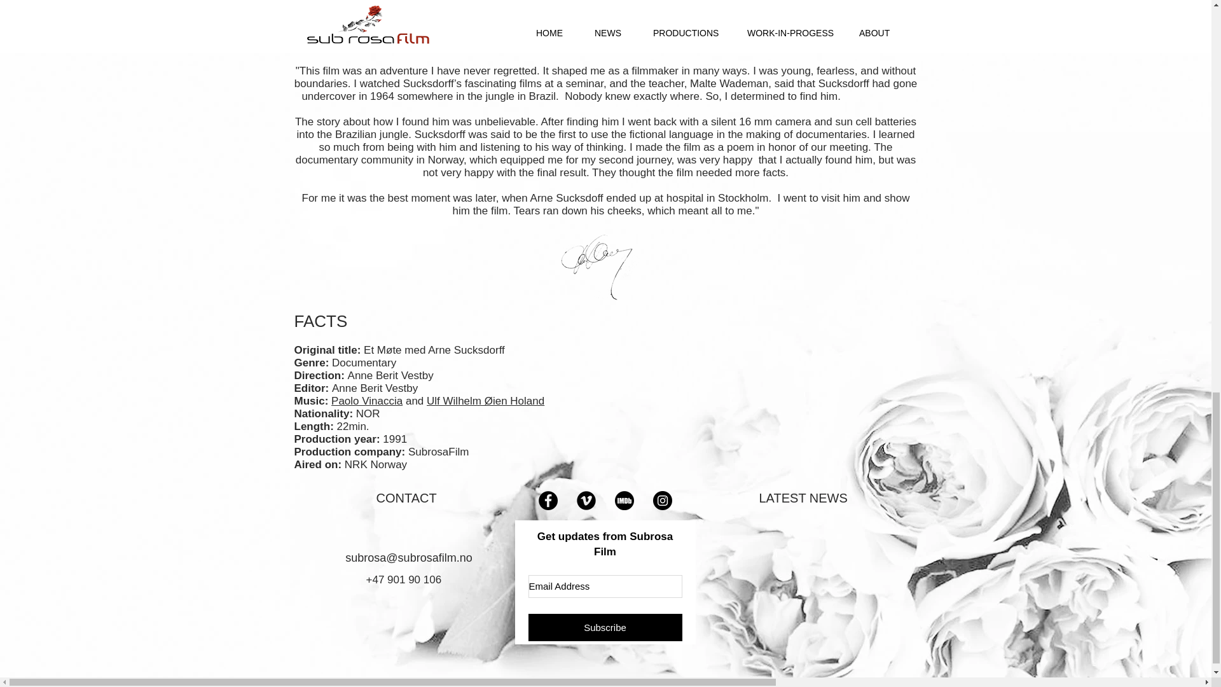  Describe the element at coordinates (604, 627) in the screenshot. I see `Subscribe` at that location.